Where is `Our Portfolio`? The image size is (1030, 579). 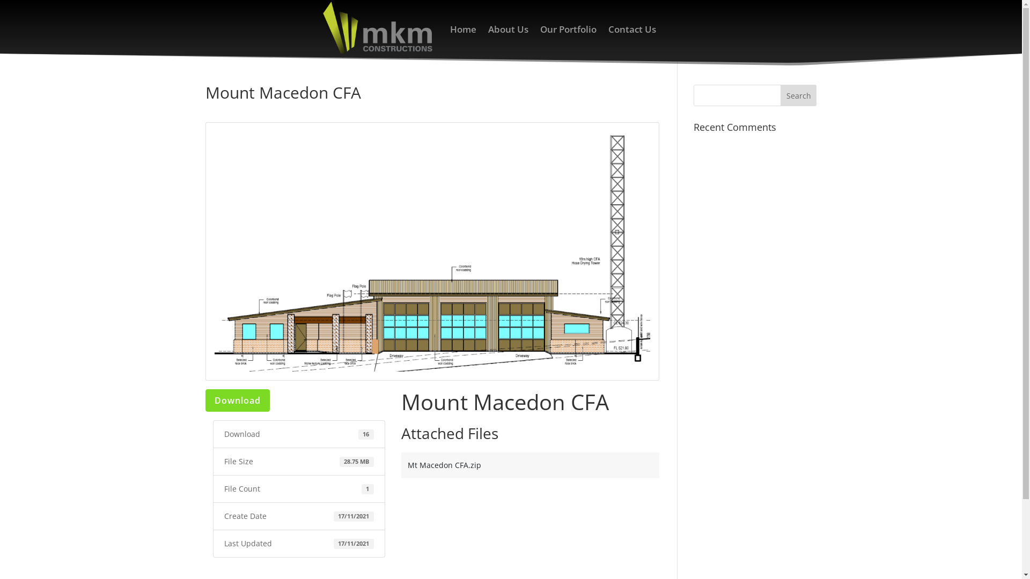 Our Portfolio is located at coordinates (569, 30).